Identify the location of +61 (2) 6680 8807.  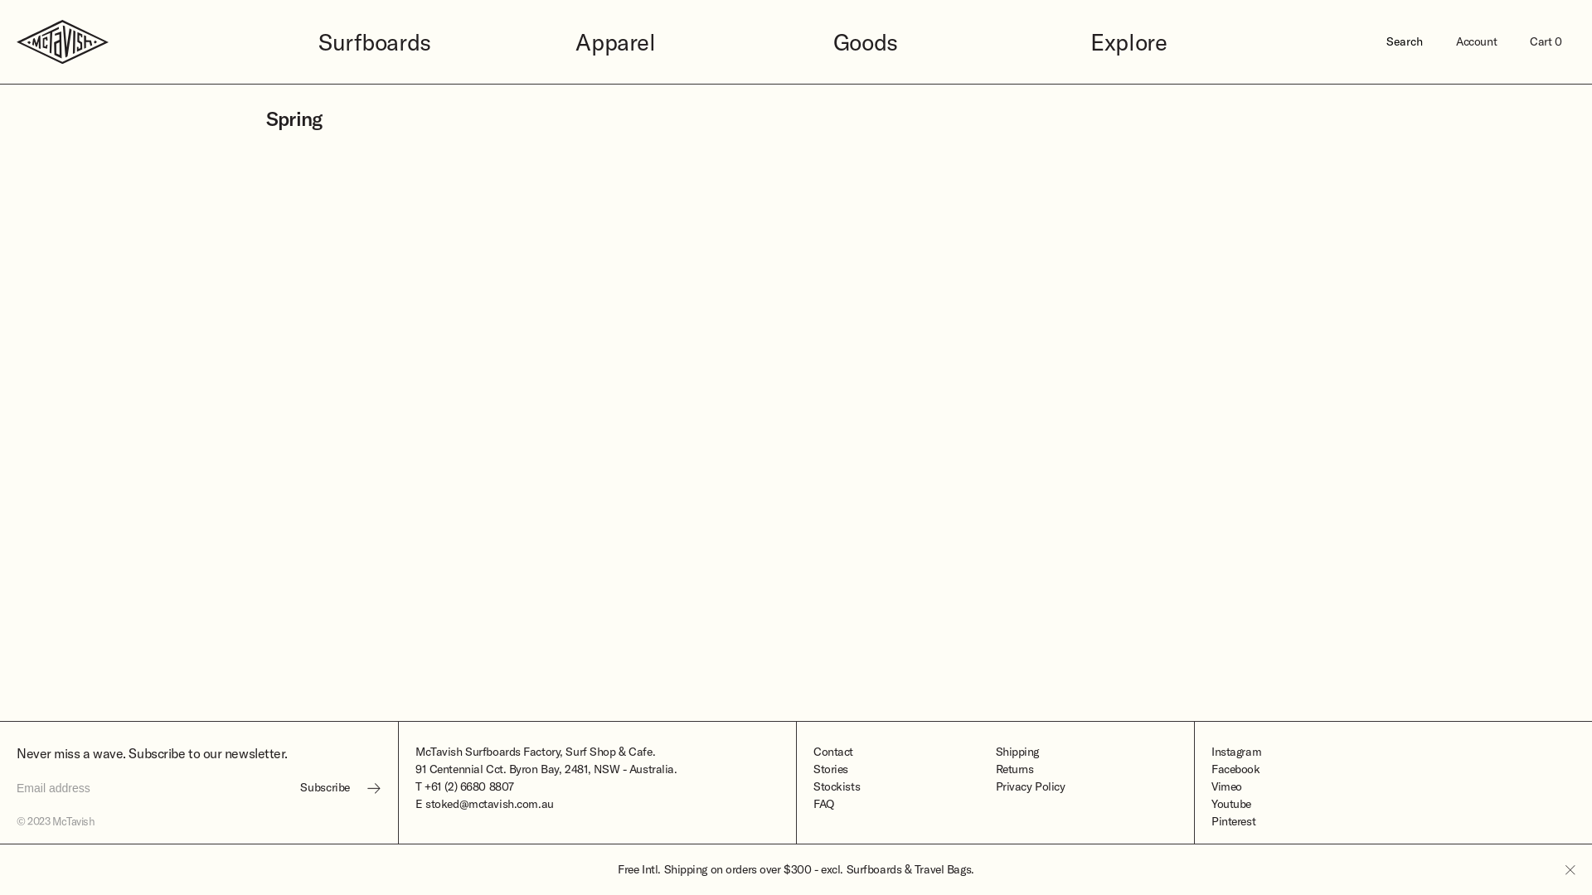
(469, 786).